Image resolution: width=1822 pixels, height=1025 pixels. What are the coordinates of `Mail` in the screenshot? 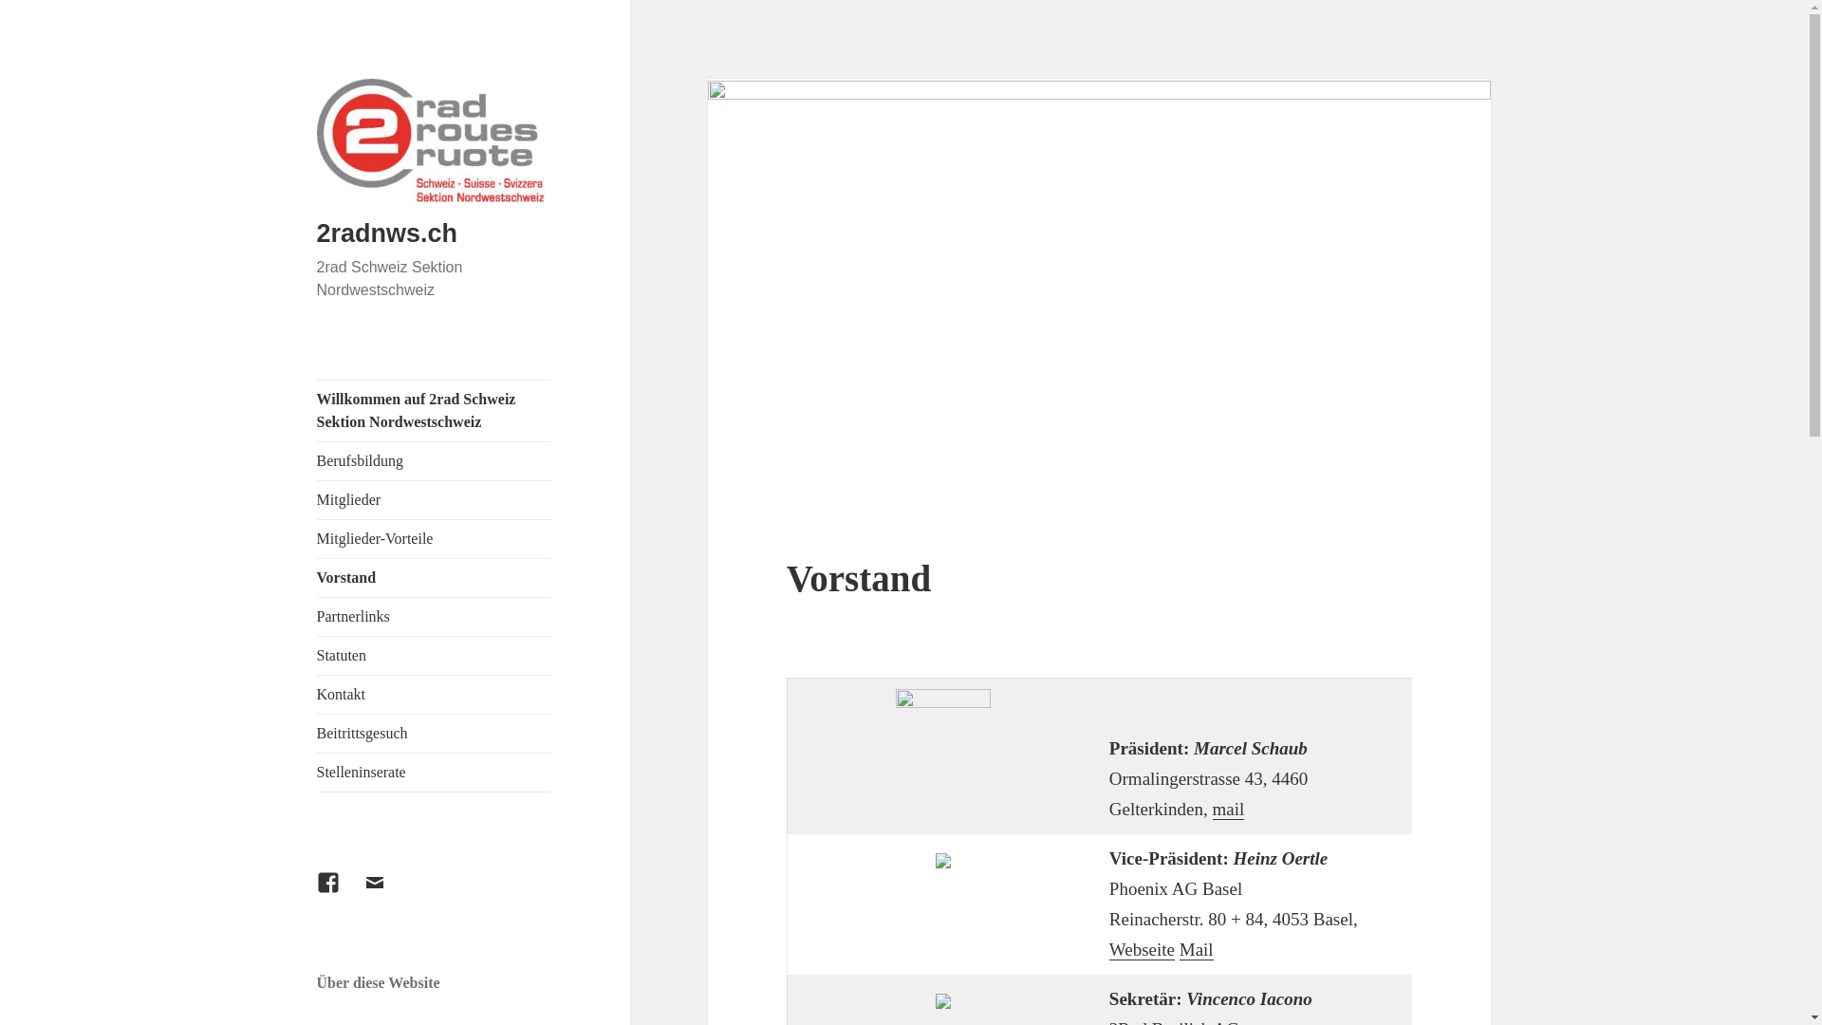 It's located at (1197, 950).